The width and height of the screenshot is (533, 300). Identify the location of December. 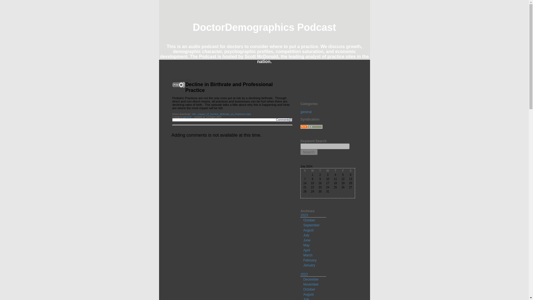
(311, 279).